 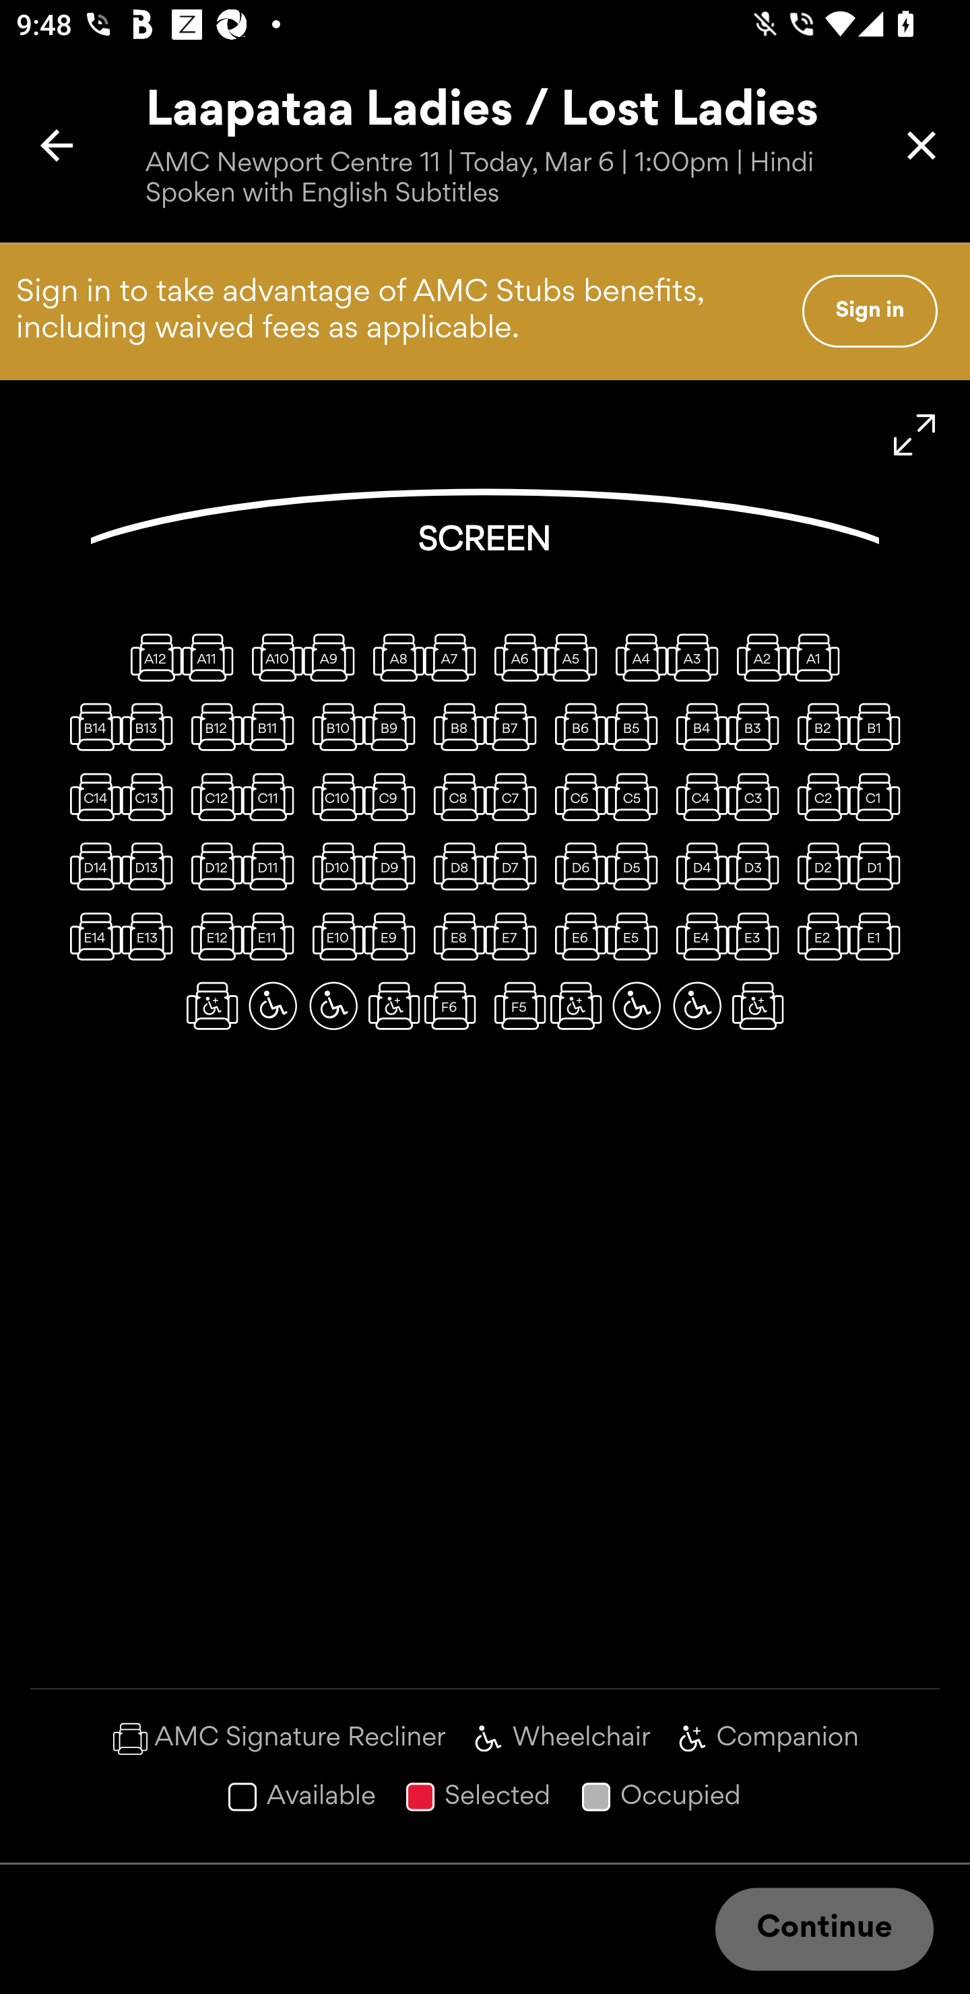 I want to click on D2, Regular seat, available, so click(x=818, y=866).